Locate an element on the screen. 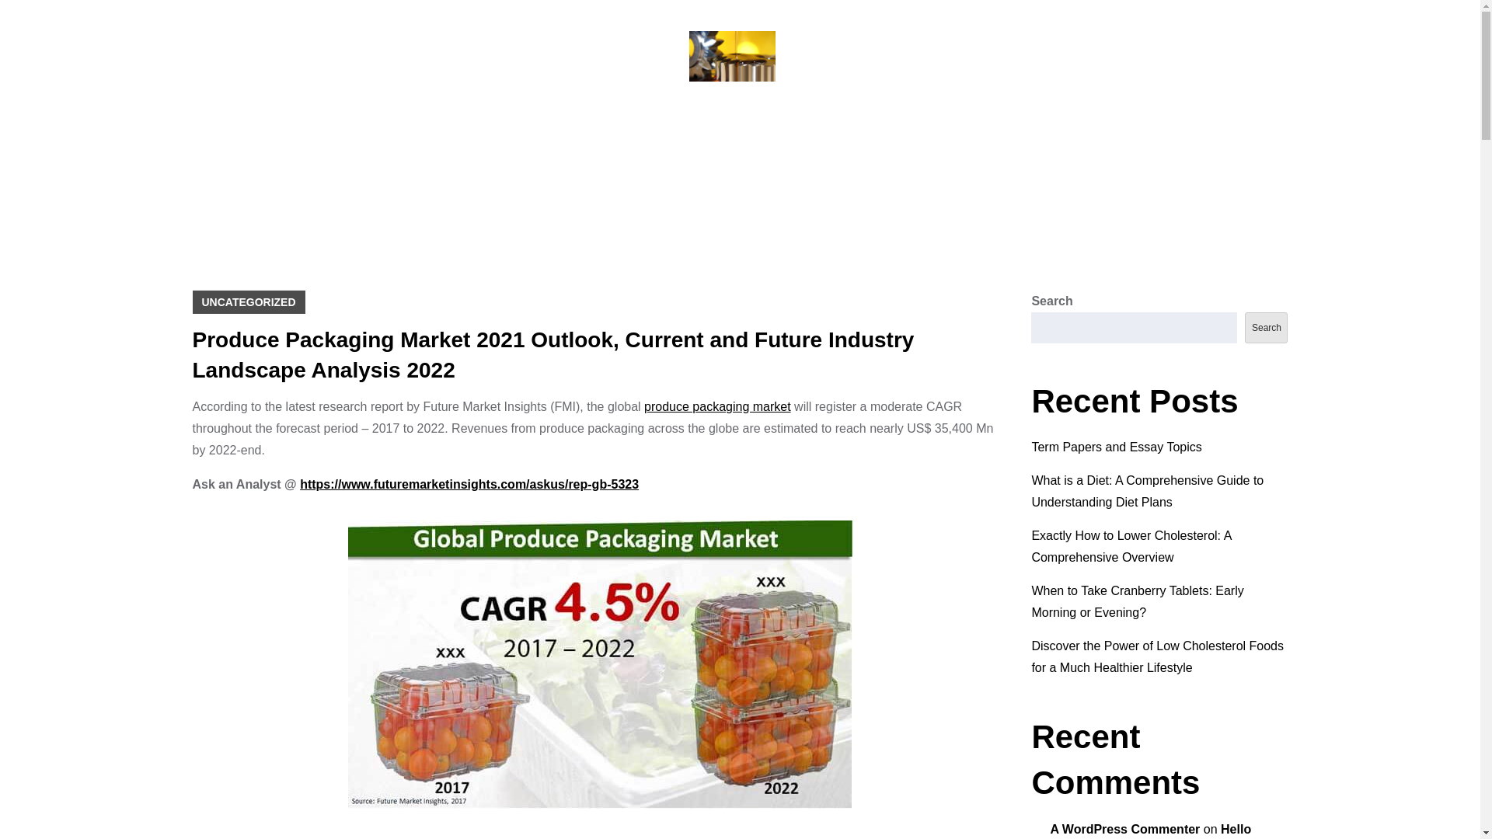 This screenshot has width=1492, height=839. produce packaging market is located at coordinates (717, 407).